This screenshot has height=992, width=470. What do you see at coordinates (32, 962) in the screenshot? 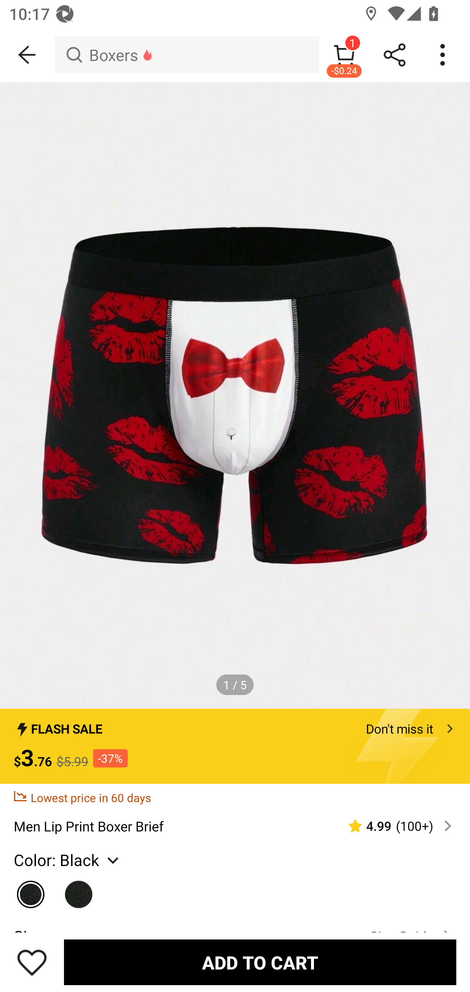
I see `Save` at bounding box center [32, 962].